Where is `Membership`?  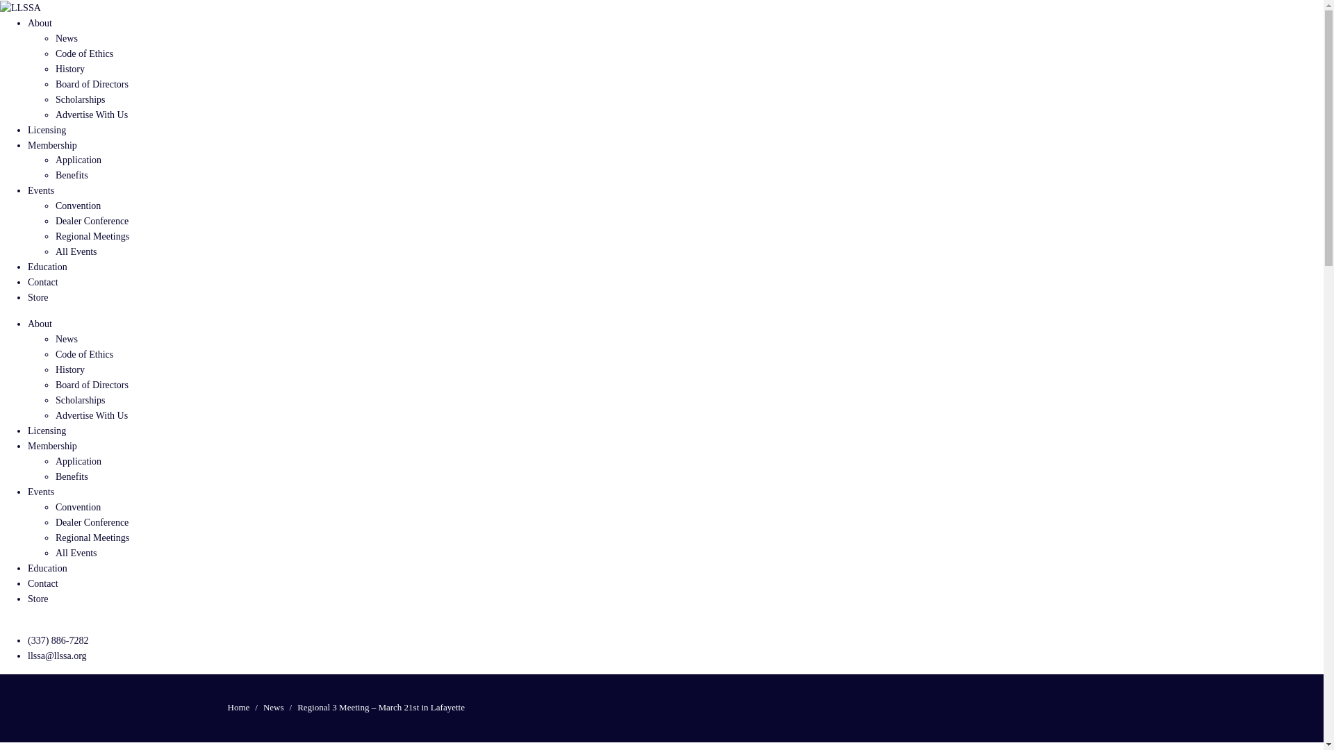
Membership is located at coordinates (53, 446).